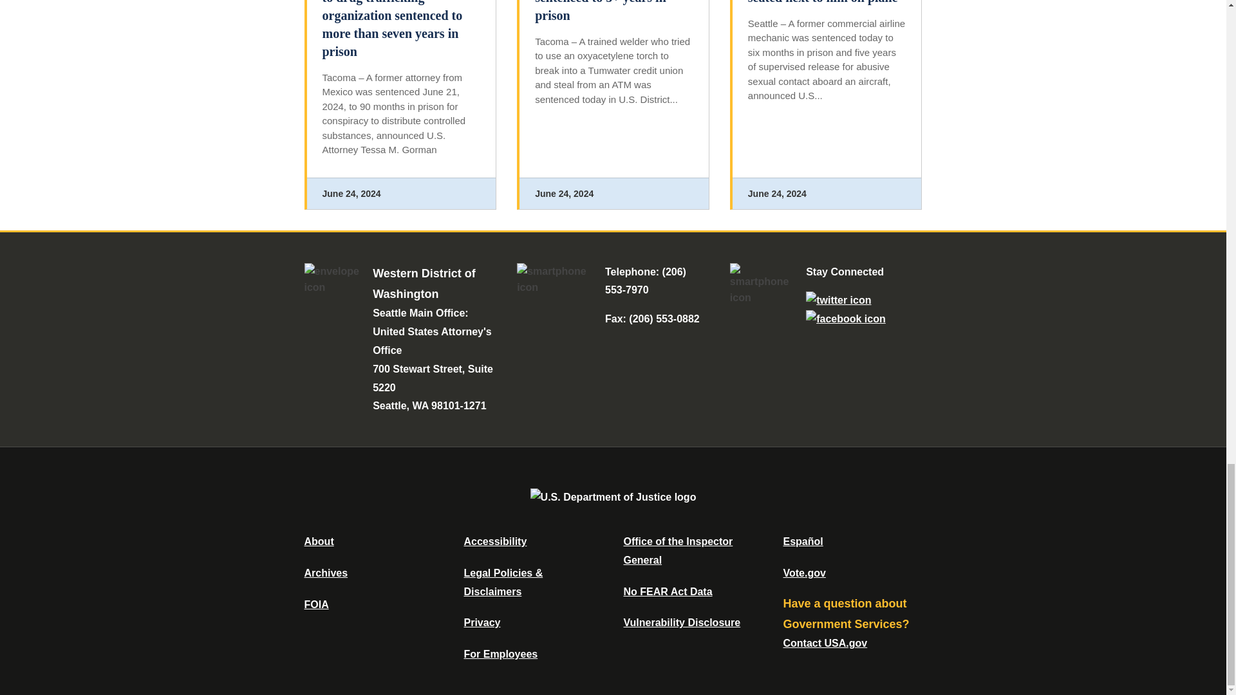  Describe the element at coordinates (494, 541) in the screenshot. I see `Accessibility Statement` at that location.